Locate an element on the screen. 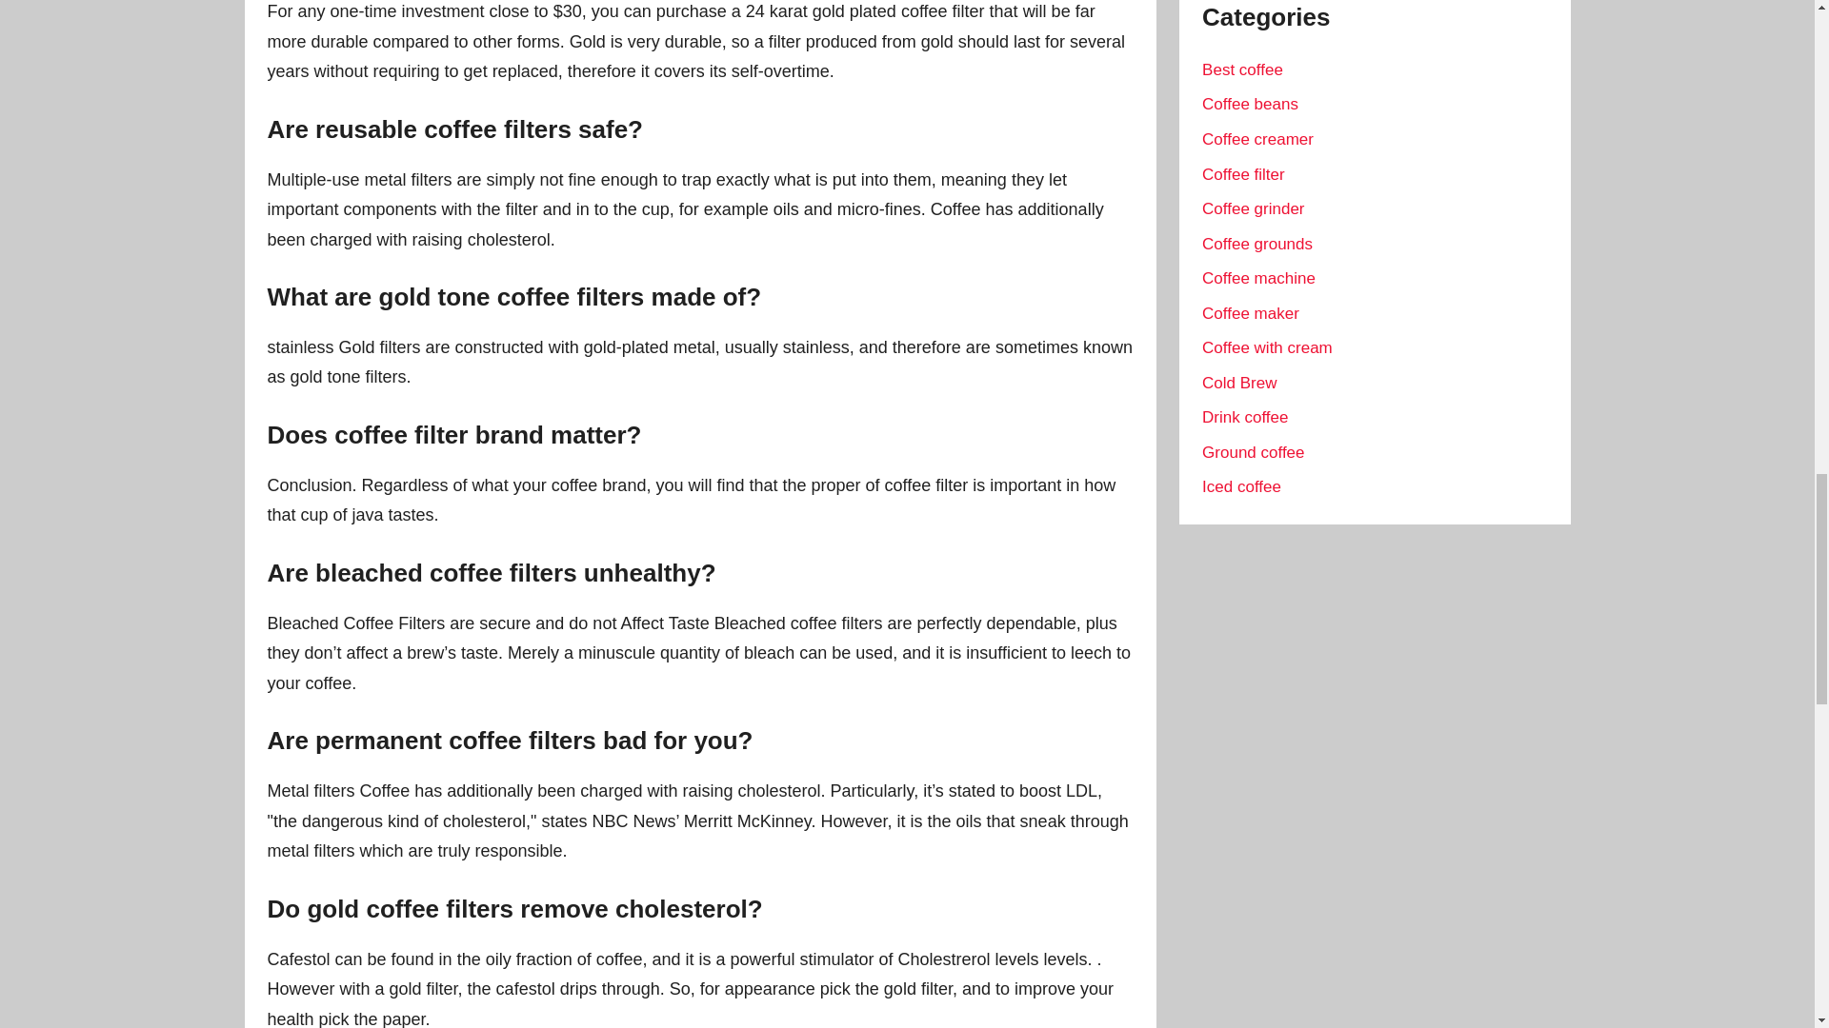  Best coffee is located at coordinates (1242, 69).